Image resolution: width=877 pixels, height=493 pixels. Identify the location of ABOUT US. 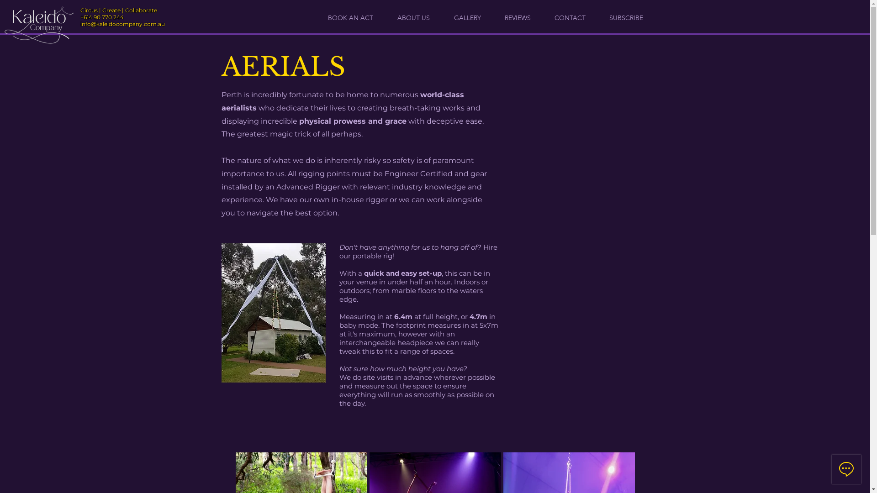
(413, 18).